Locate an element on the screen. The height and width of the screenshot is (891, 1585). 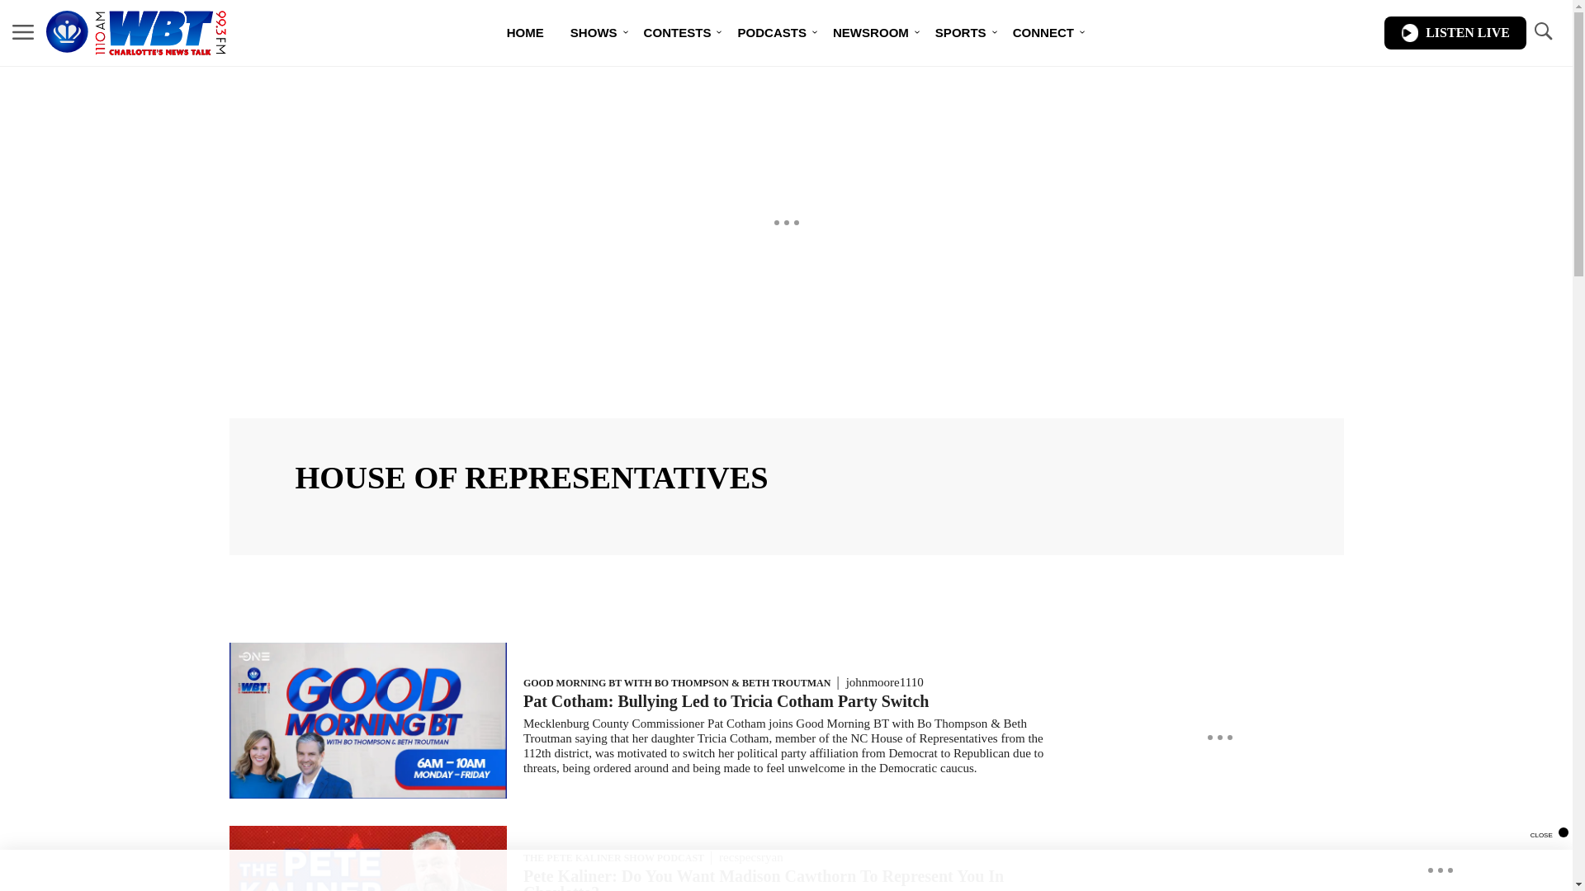
PODCASTS is located at coordinates (771, 33).